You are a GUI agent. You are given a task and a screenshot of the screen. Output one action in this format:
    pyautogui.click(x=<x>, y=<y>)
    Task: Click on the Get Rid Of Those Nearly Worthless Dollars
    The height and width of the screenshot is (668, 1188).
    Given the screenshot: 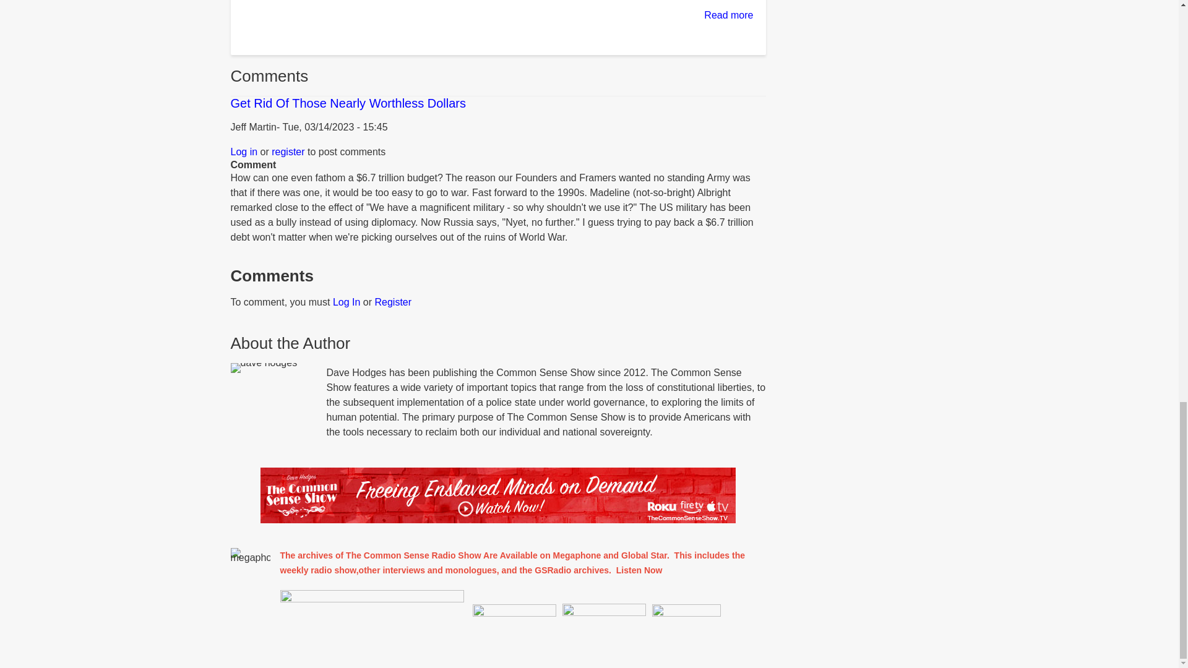 What is the action you would take?
    pyautogui.click(x=348, y=103)
    